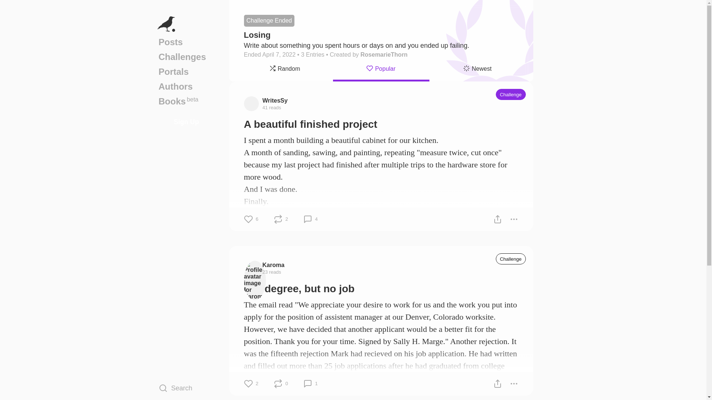 This screenshot has height=400, width=712. I want to click on Challenges, so click(186, 57).